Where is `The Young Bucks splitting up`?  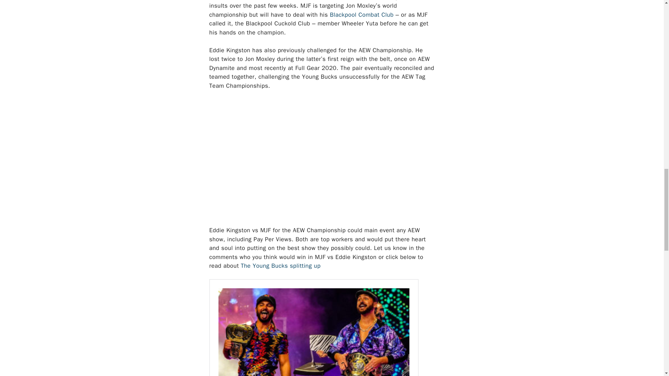
The Young Bucks splitting up is located at coordinates (280, 266).